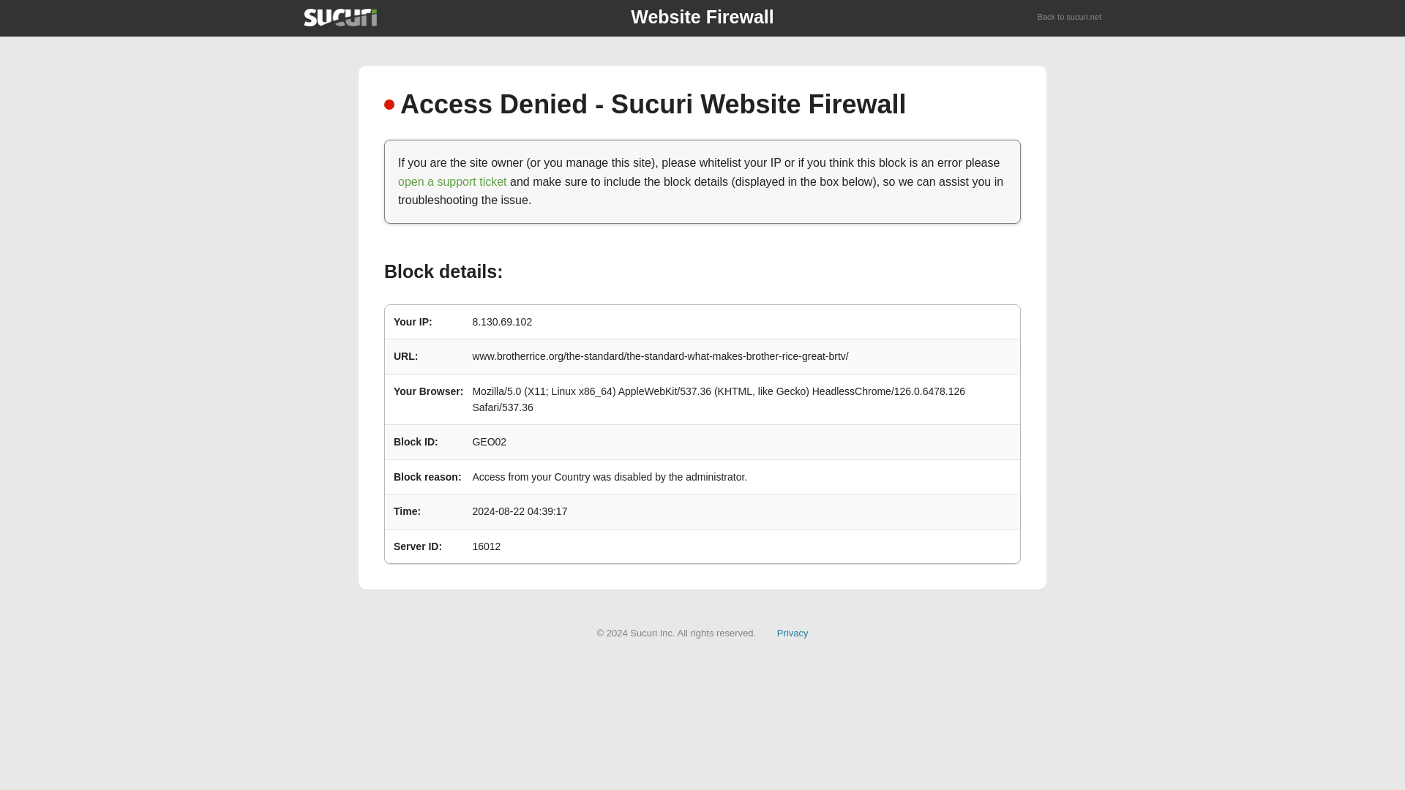 Image resolution: width=1405 pixels, height=790 pixels. What do you see at coordinates (1070, 18) in the screenshot?
I see `Back to sucuri.net` at bounding box center [1070, 18].